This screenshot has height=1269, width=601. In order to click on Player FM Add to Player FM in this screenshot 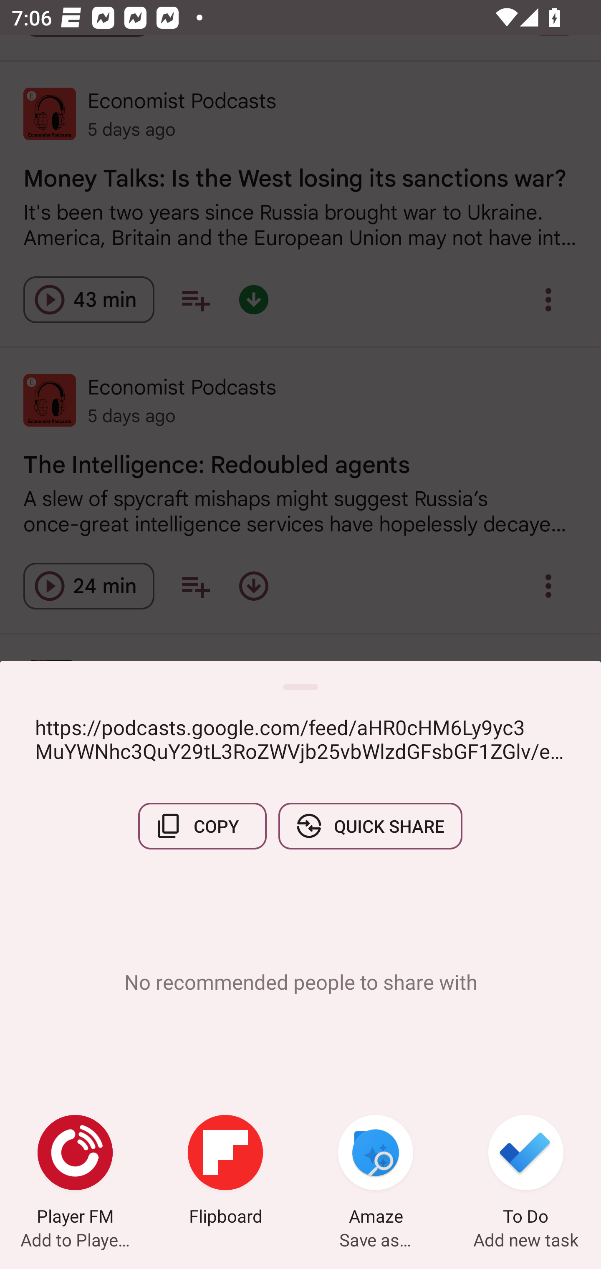, I will do `click(75, 1172)`.